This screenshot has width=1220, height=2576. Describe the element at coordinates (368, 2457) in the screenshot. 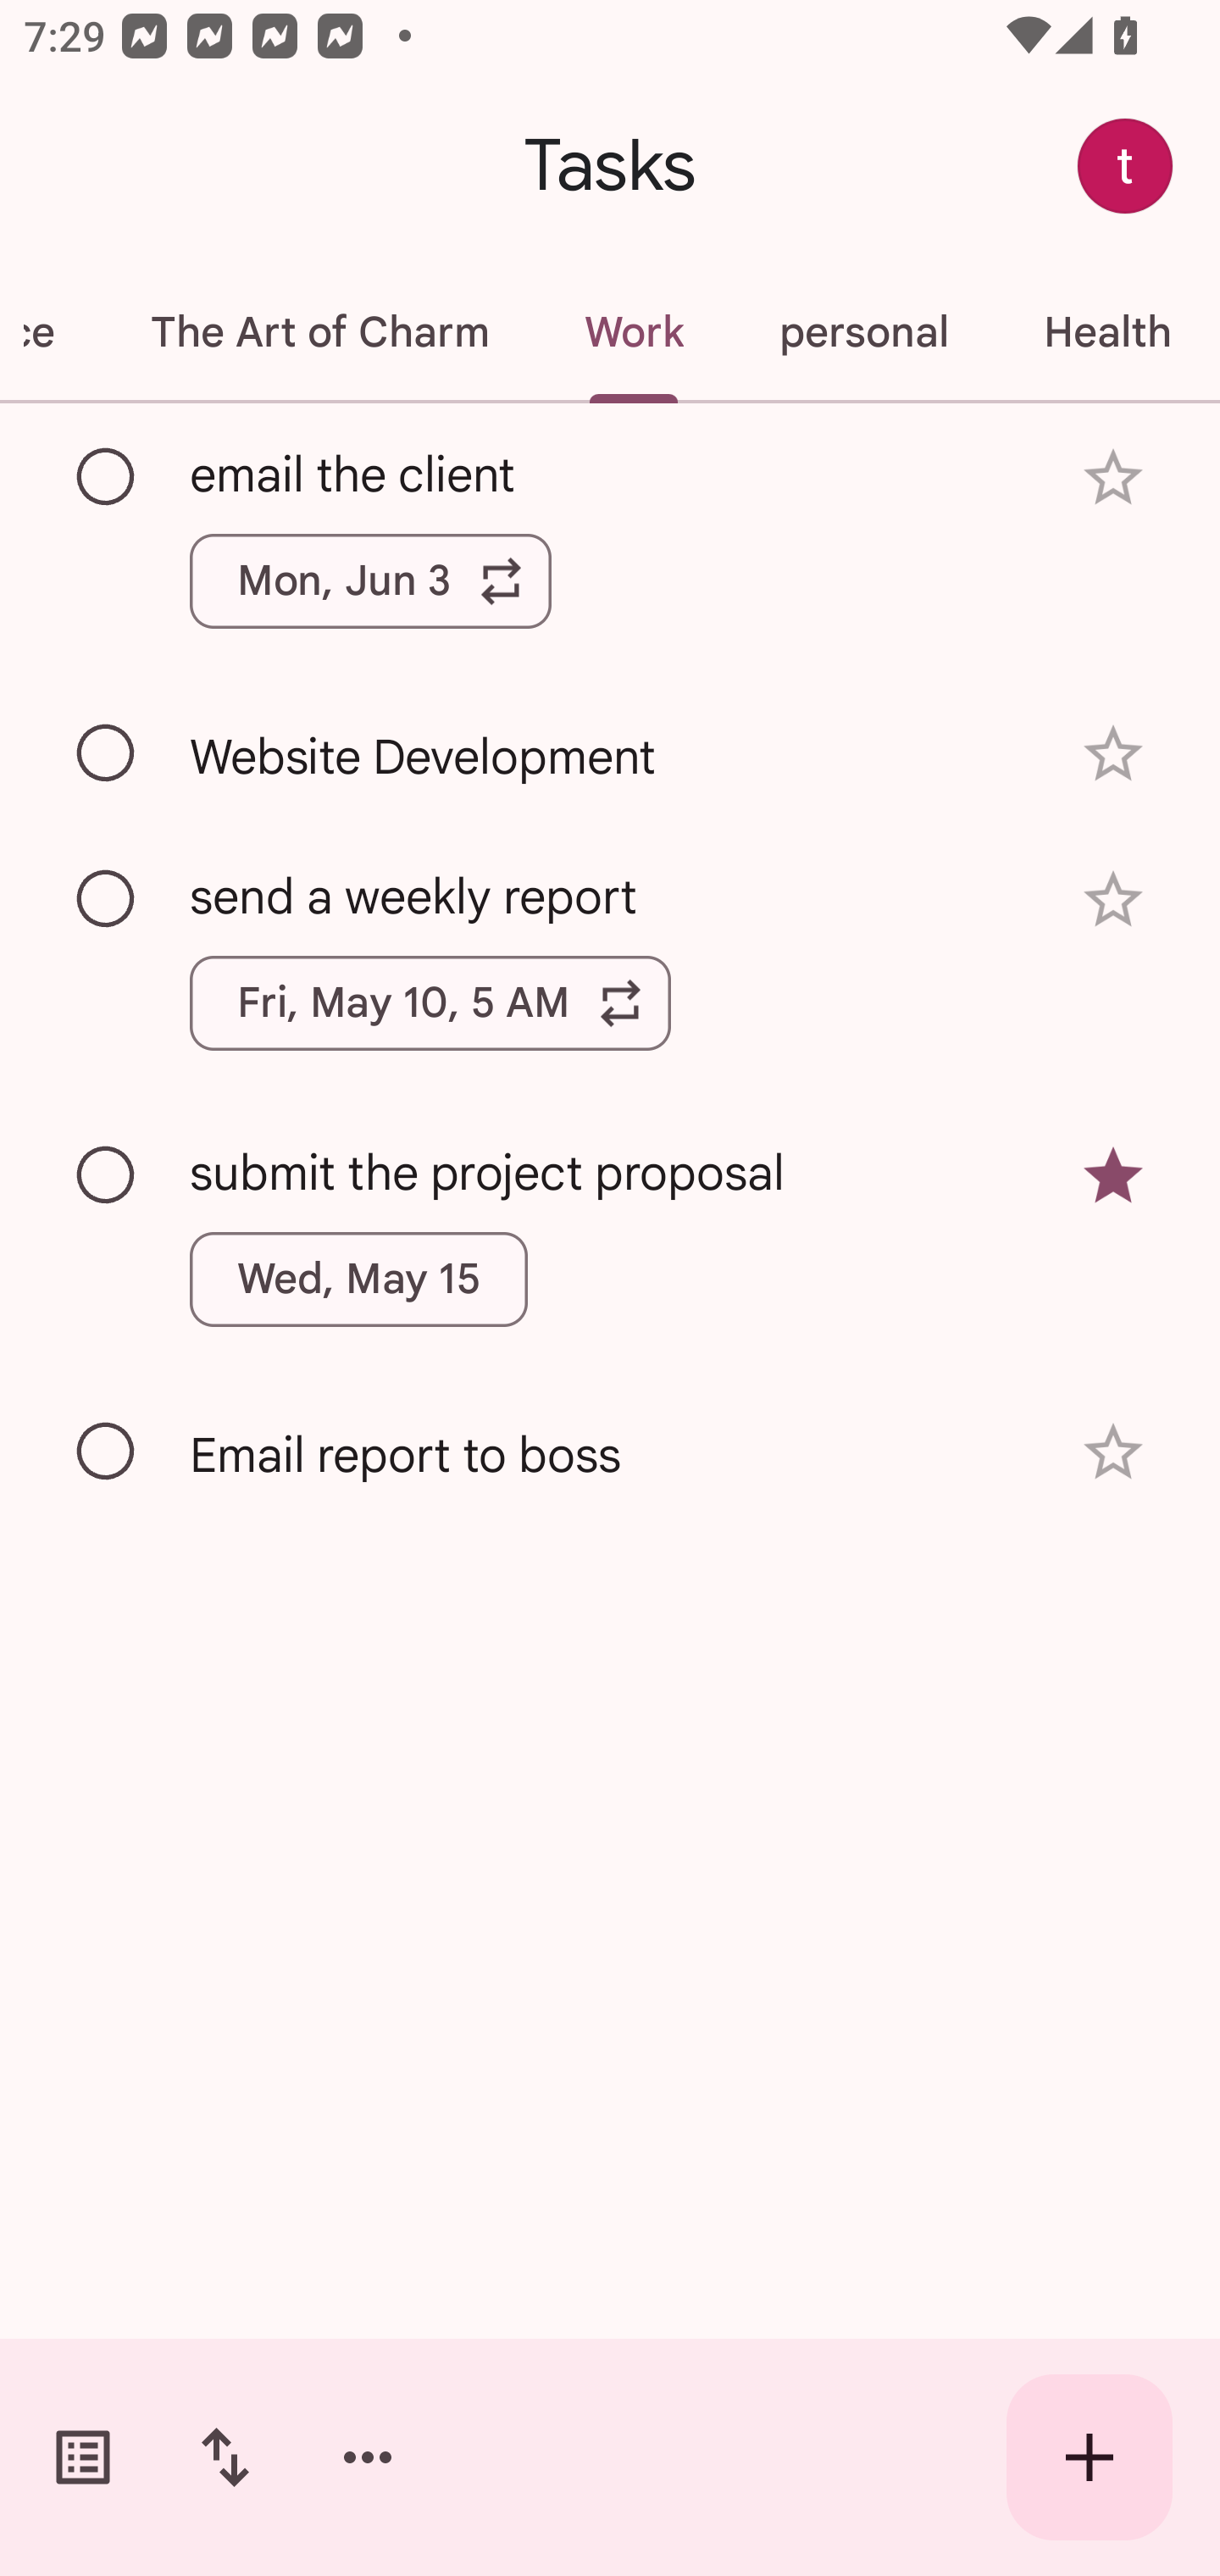

I see `More options` at that location.